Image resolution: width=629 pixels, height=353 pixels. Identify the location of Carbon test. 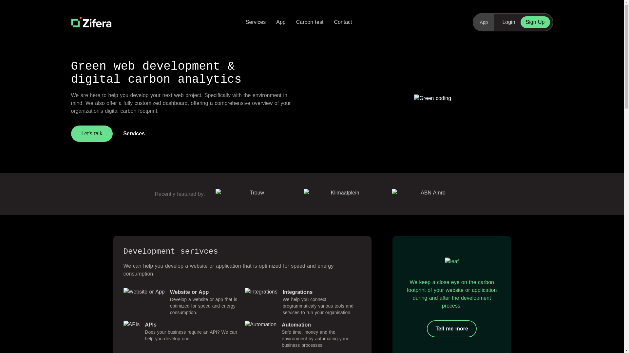
(310, 22).